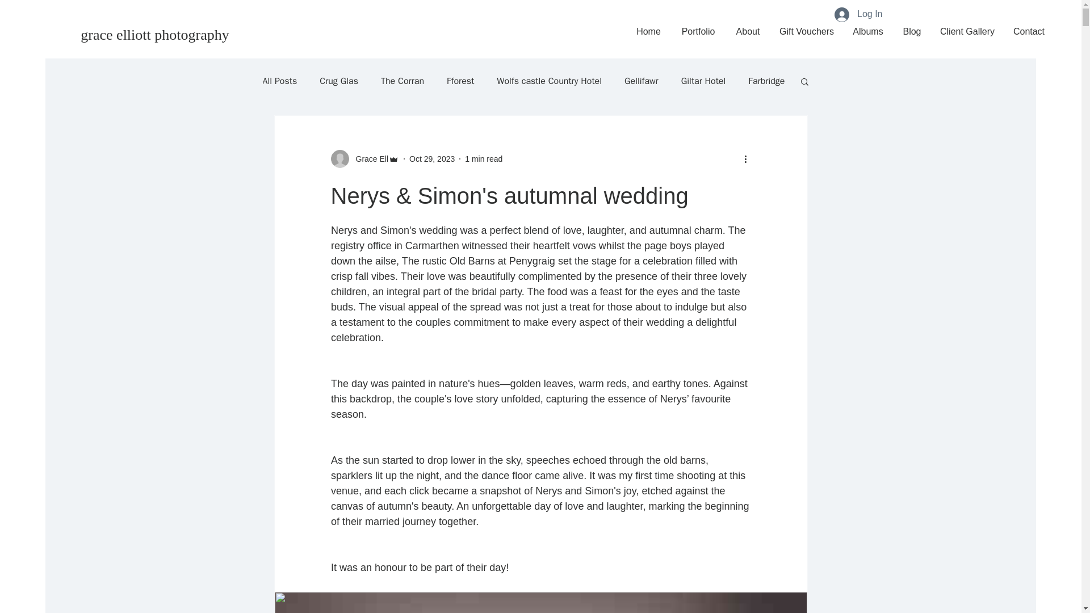  I want to click on Crug Glas, so click(338, 81).